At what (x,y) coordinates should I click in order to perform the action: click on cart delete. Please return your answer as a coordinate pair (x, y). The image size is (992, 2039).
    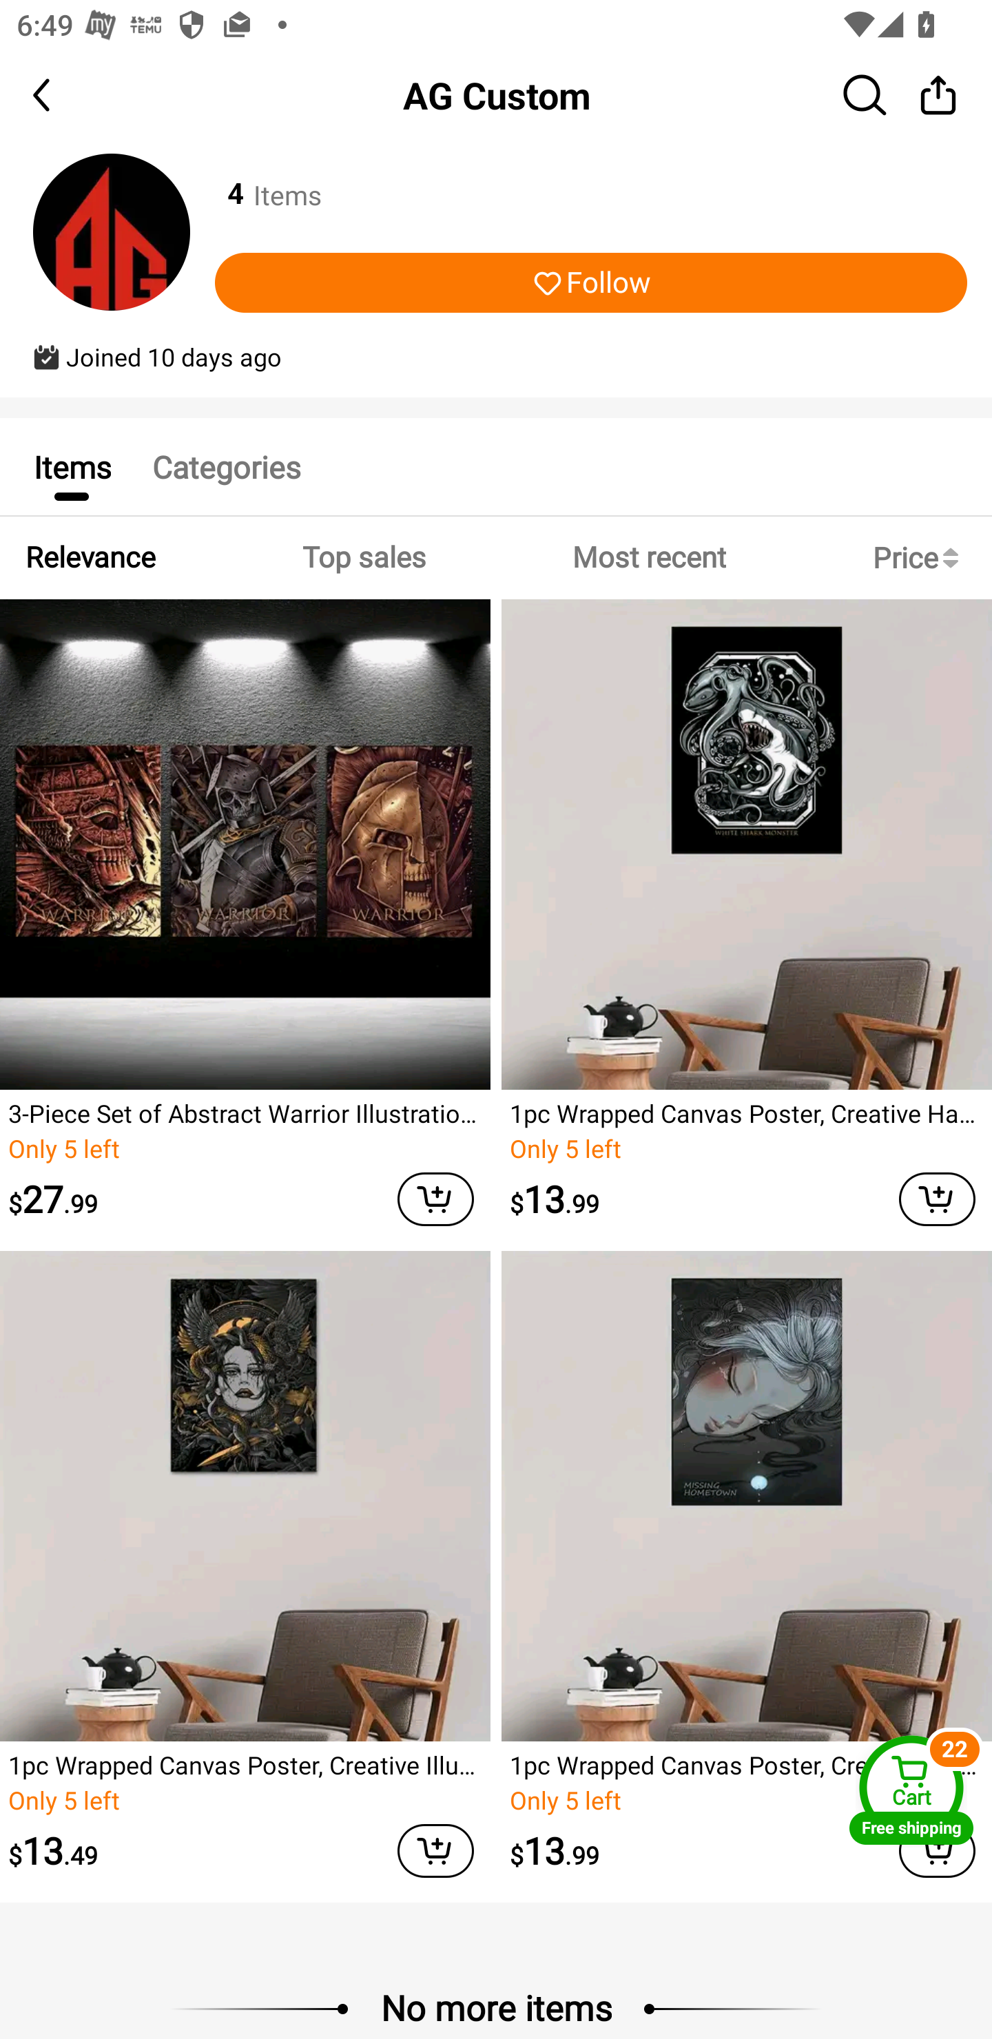
    Looking at the image, I should click on (435, 1199).